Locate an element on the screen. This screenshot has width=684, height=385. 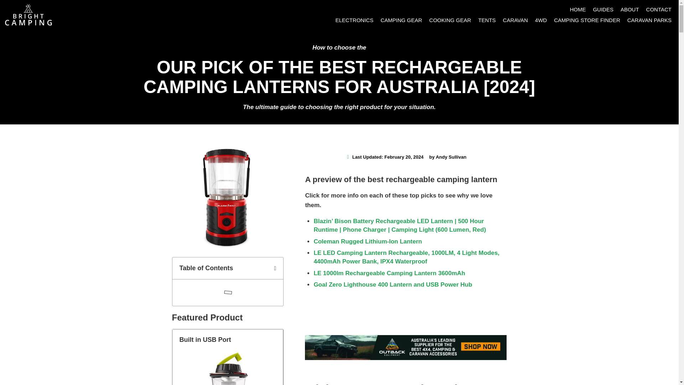
ELECTRONICS is located at coordinates (354, 20).